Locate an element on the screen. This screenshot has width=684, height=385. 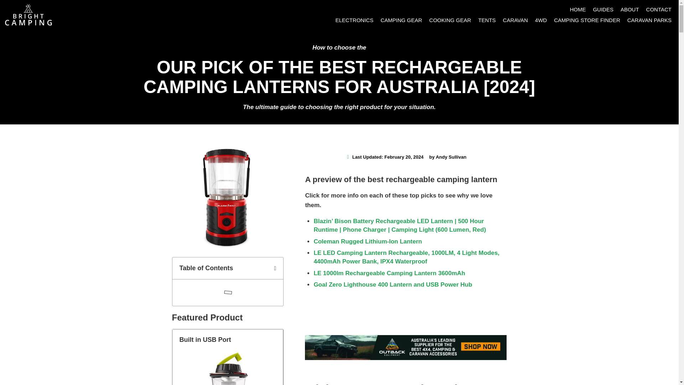
ELECTRONICS is located at coordinates (354, 20).